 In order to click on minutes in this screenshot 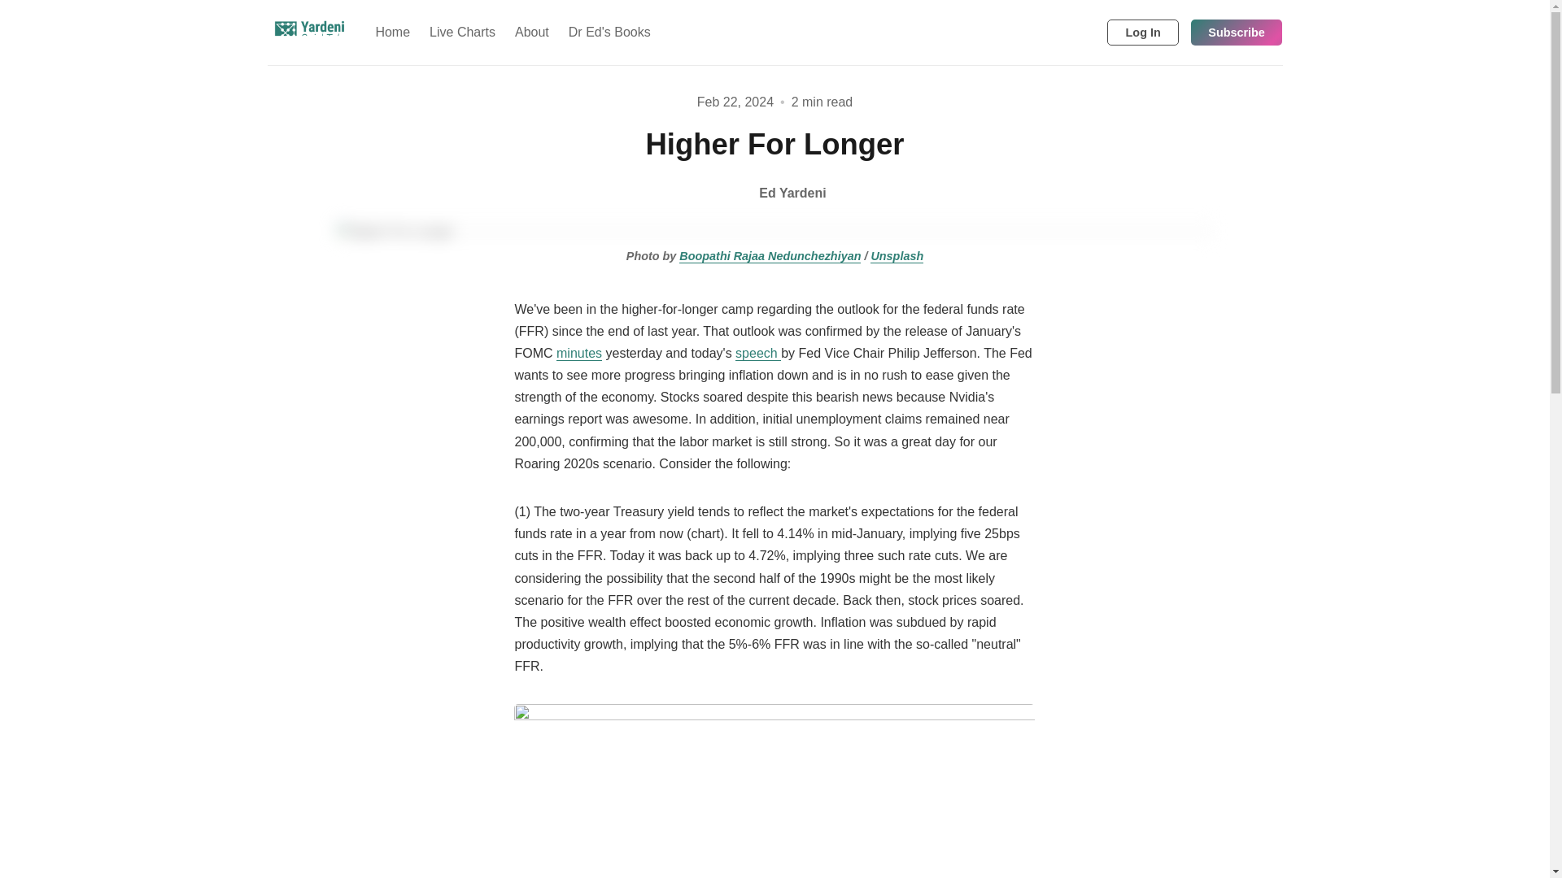, I will do `click(578, 353)`.